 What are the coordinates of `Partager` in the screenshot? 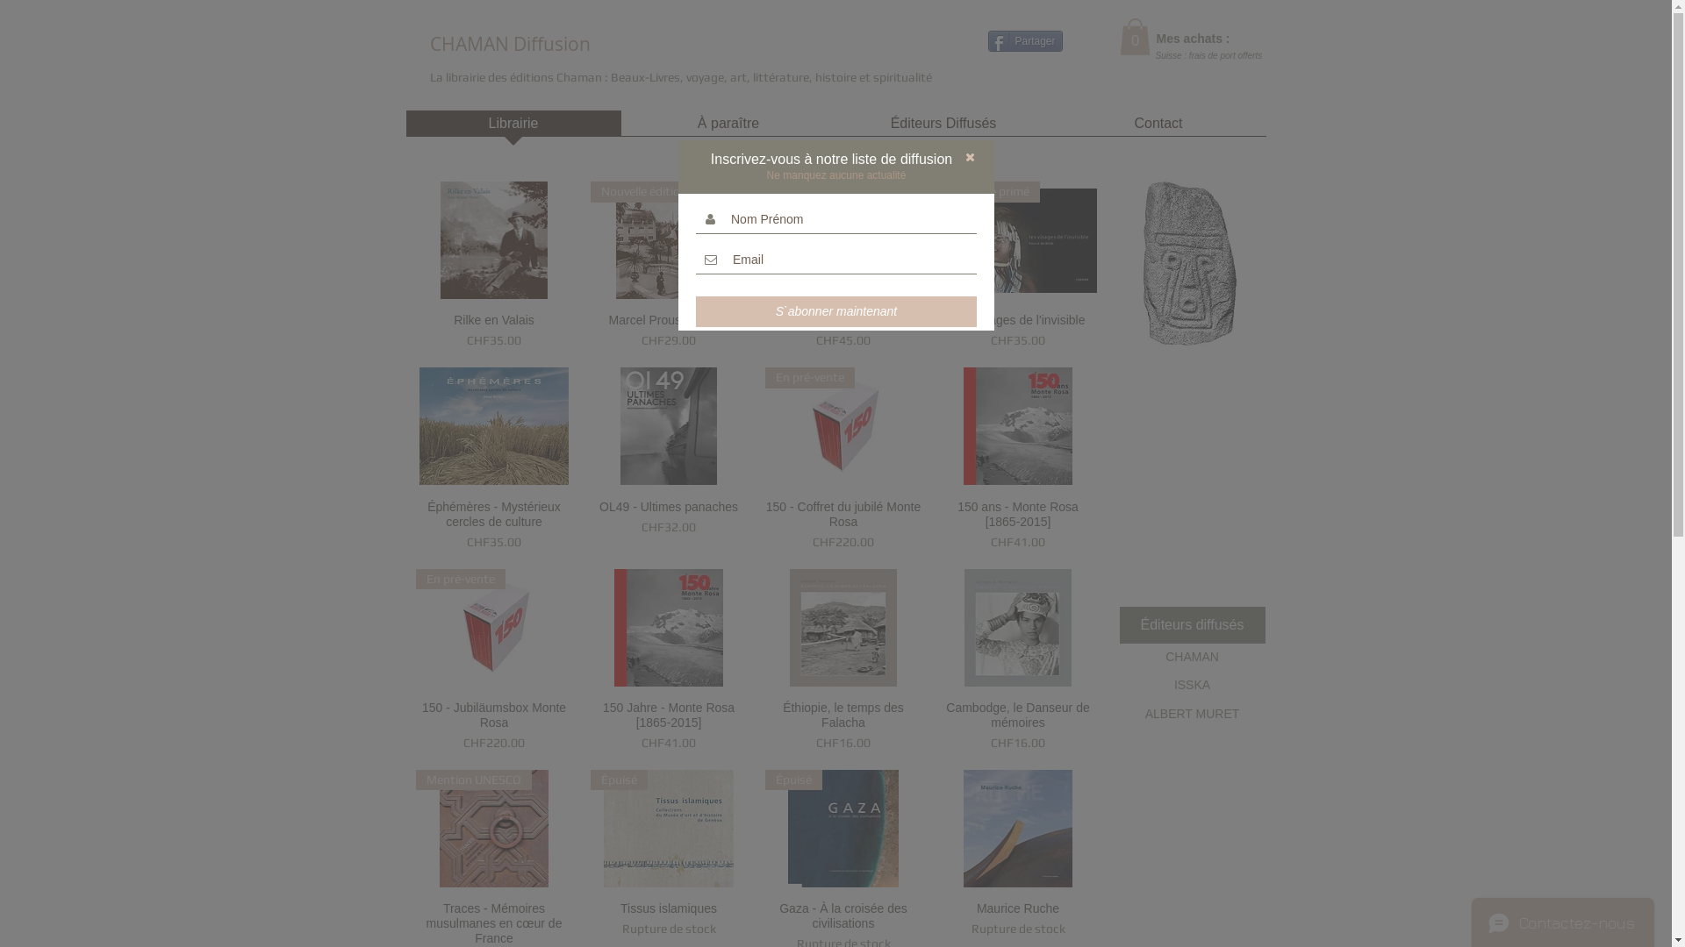 It's located at (1025, 41).